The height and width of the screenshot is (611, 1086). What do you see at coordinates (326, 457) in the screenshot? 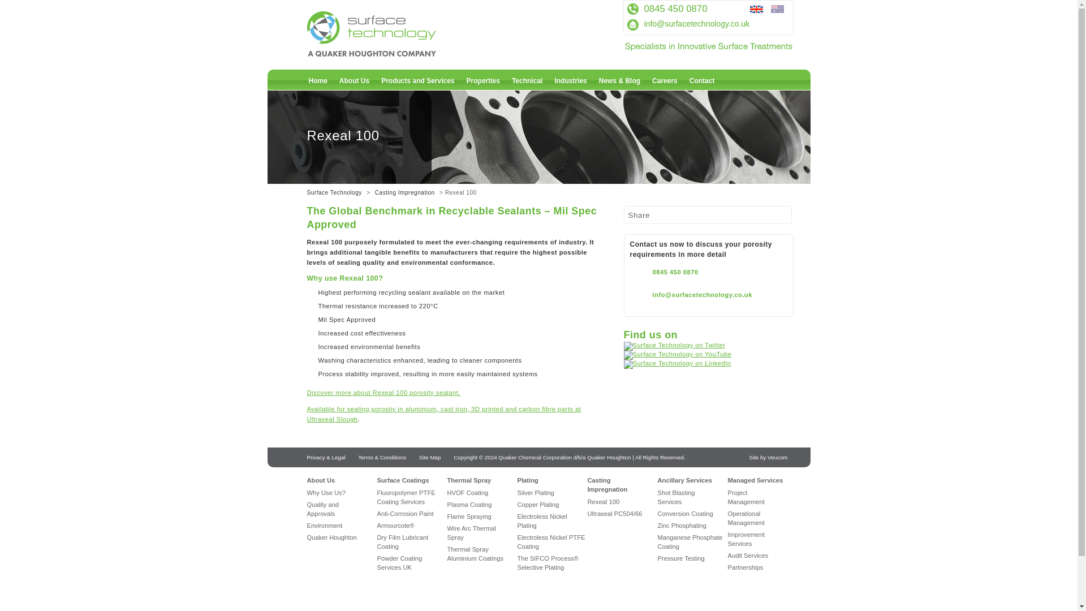
I see `Surface Technology Privacy and Legal` at bounding box center [326, 457].